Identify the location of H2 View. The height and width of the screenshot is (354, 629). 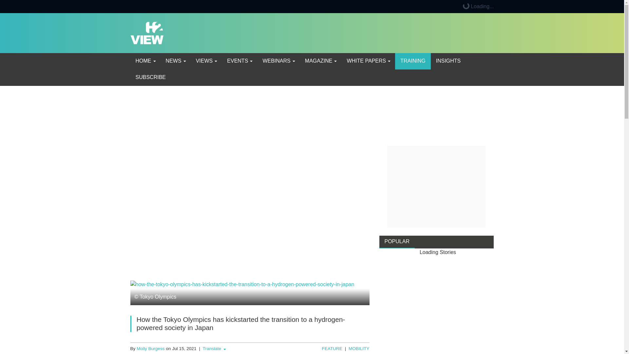
(147, 32).